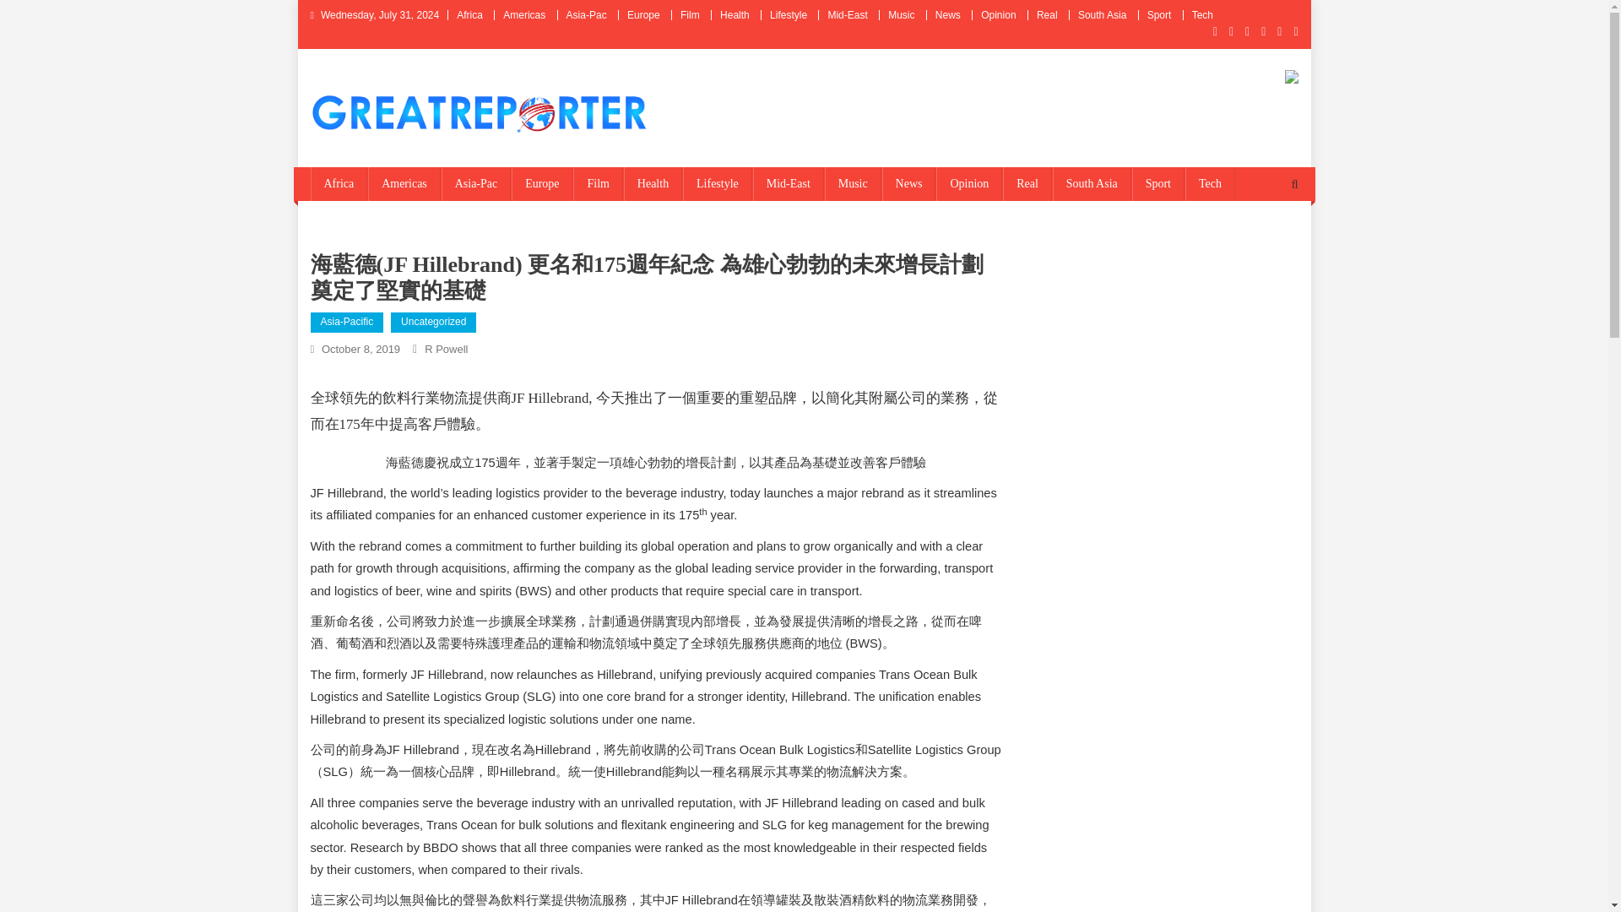  I want to click on Real, so click(1047, 14).